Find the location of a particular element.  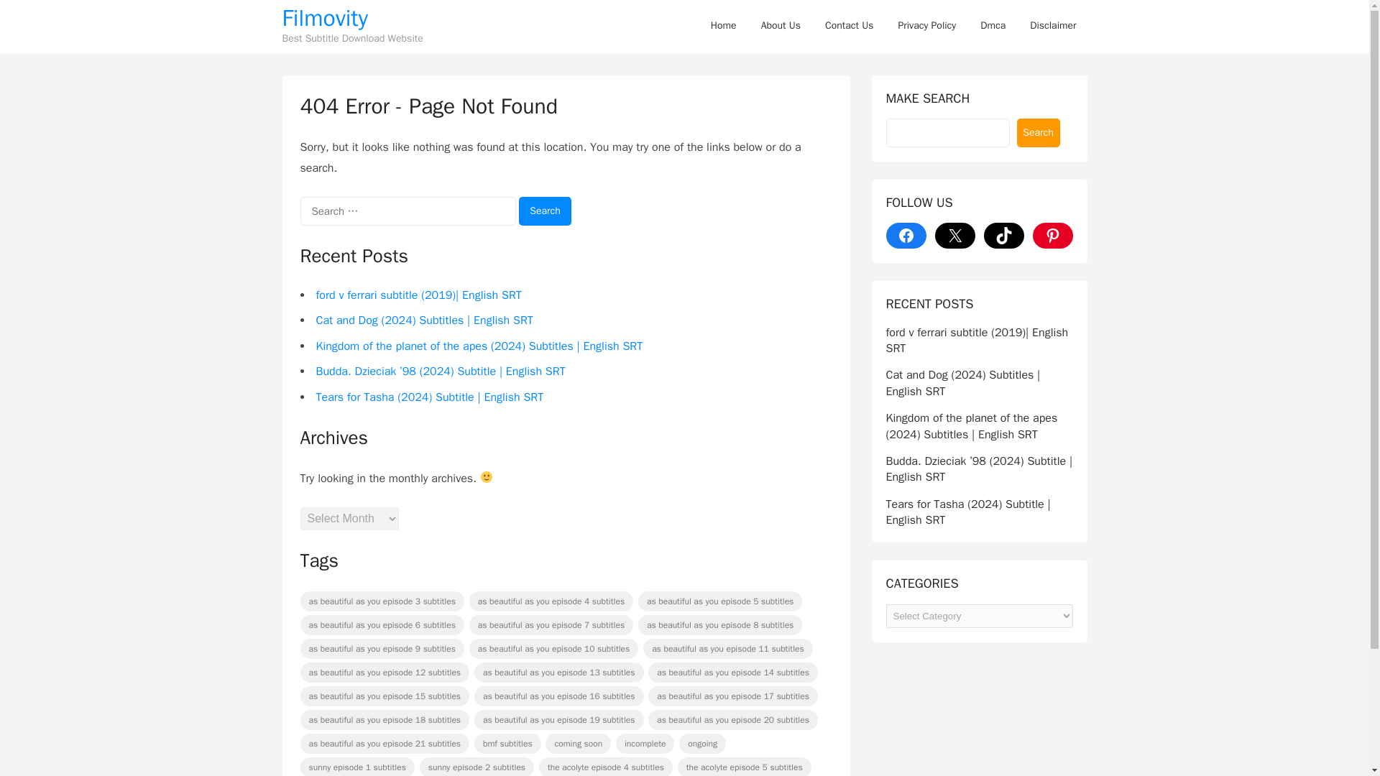

as beautiful as you episode 17 subtitles is located at coordinates (733, 696).